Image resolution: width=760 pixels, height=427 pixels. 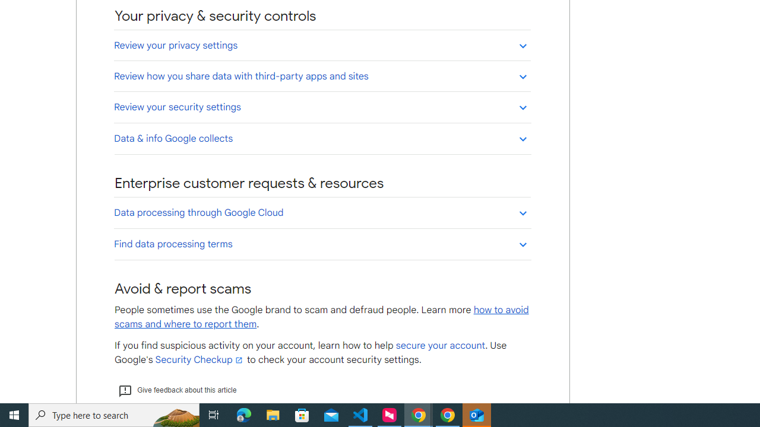 I want to click on Give feedback about this article, so click(x=177, y=390).